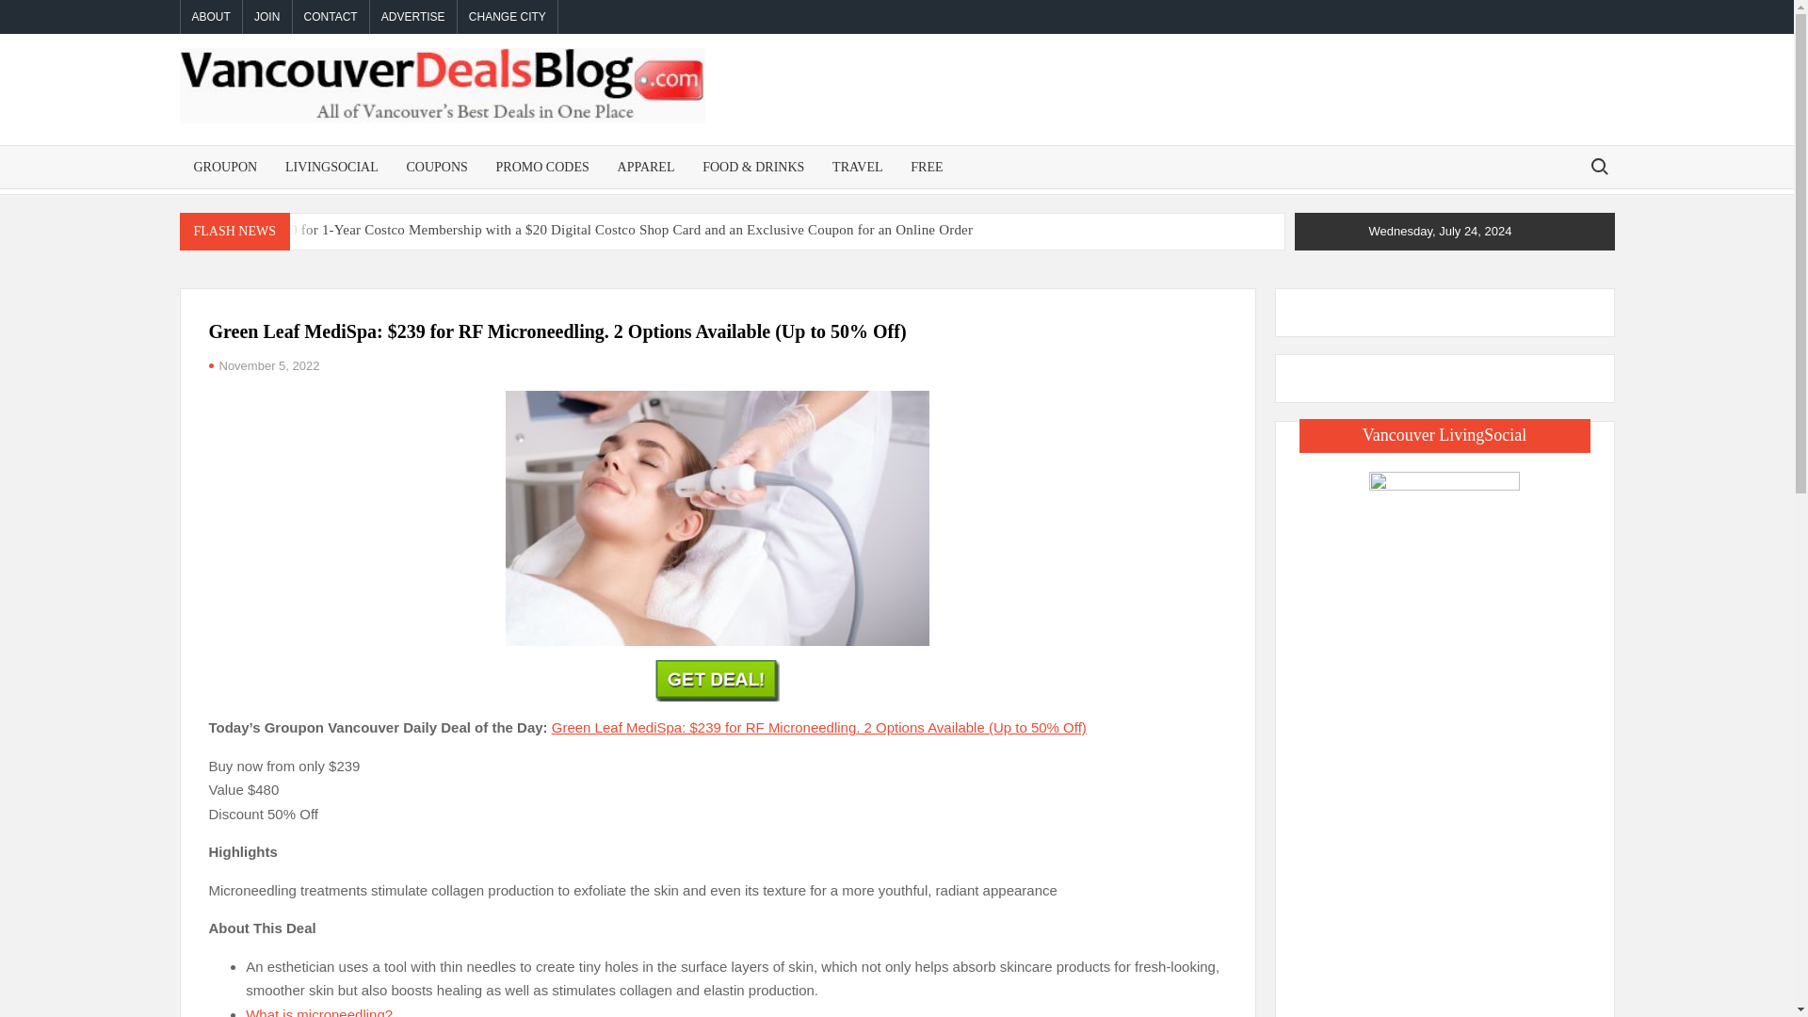 This screenshot has height=1017, width=1808. Describe the element at coordinates (838, 155) in the screenshot. I see `VANCOUVER DEALS BLOG` at that location.